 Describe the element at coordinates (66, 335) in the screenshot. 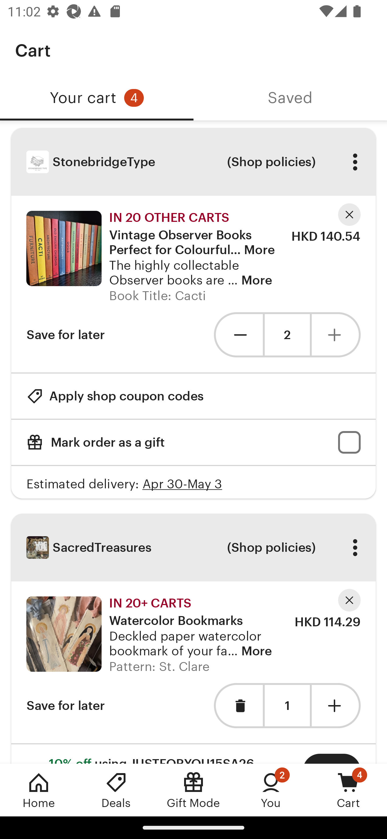

I see `Save for later` at that location.